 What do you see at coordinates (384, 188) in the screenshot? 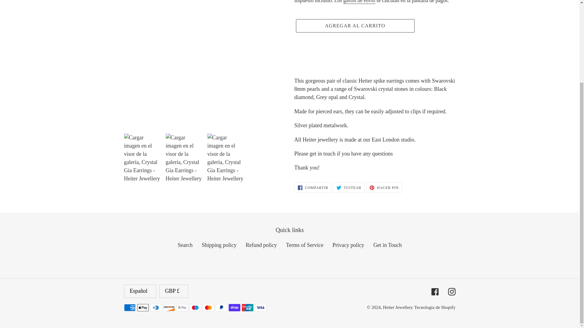
I see `Refund policy` at bounding box center [384, 188].